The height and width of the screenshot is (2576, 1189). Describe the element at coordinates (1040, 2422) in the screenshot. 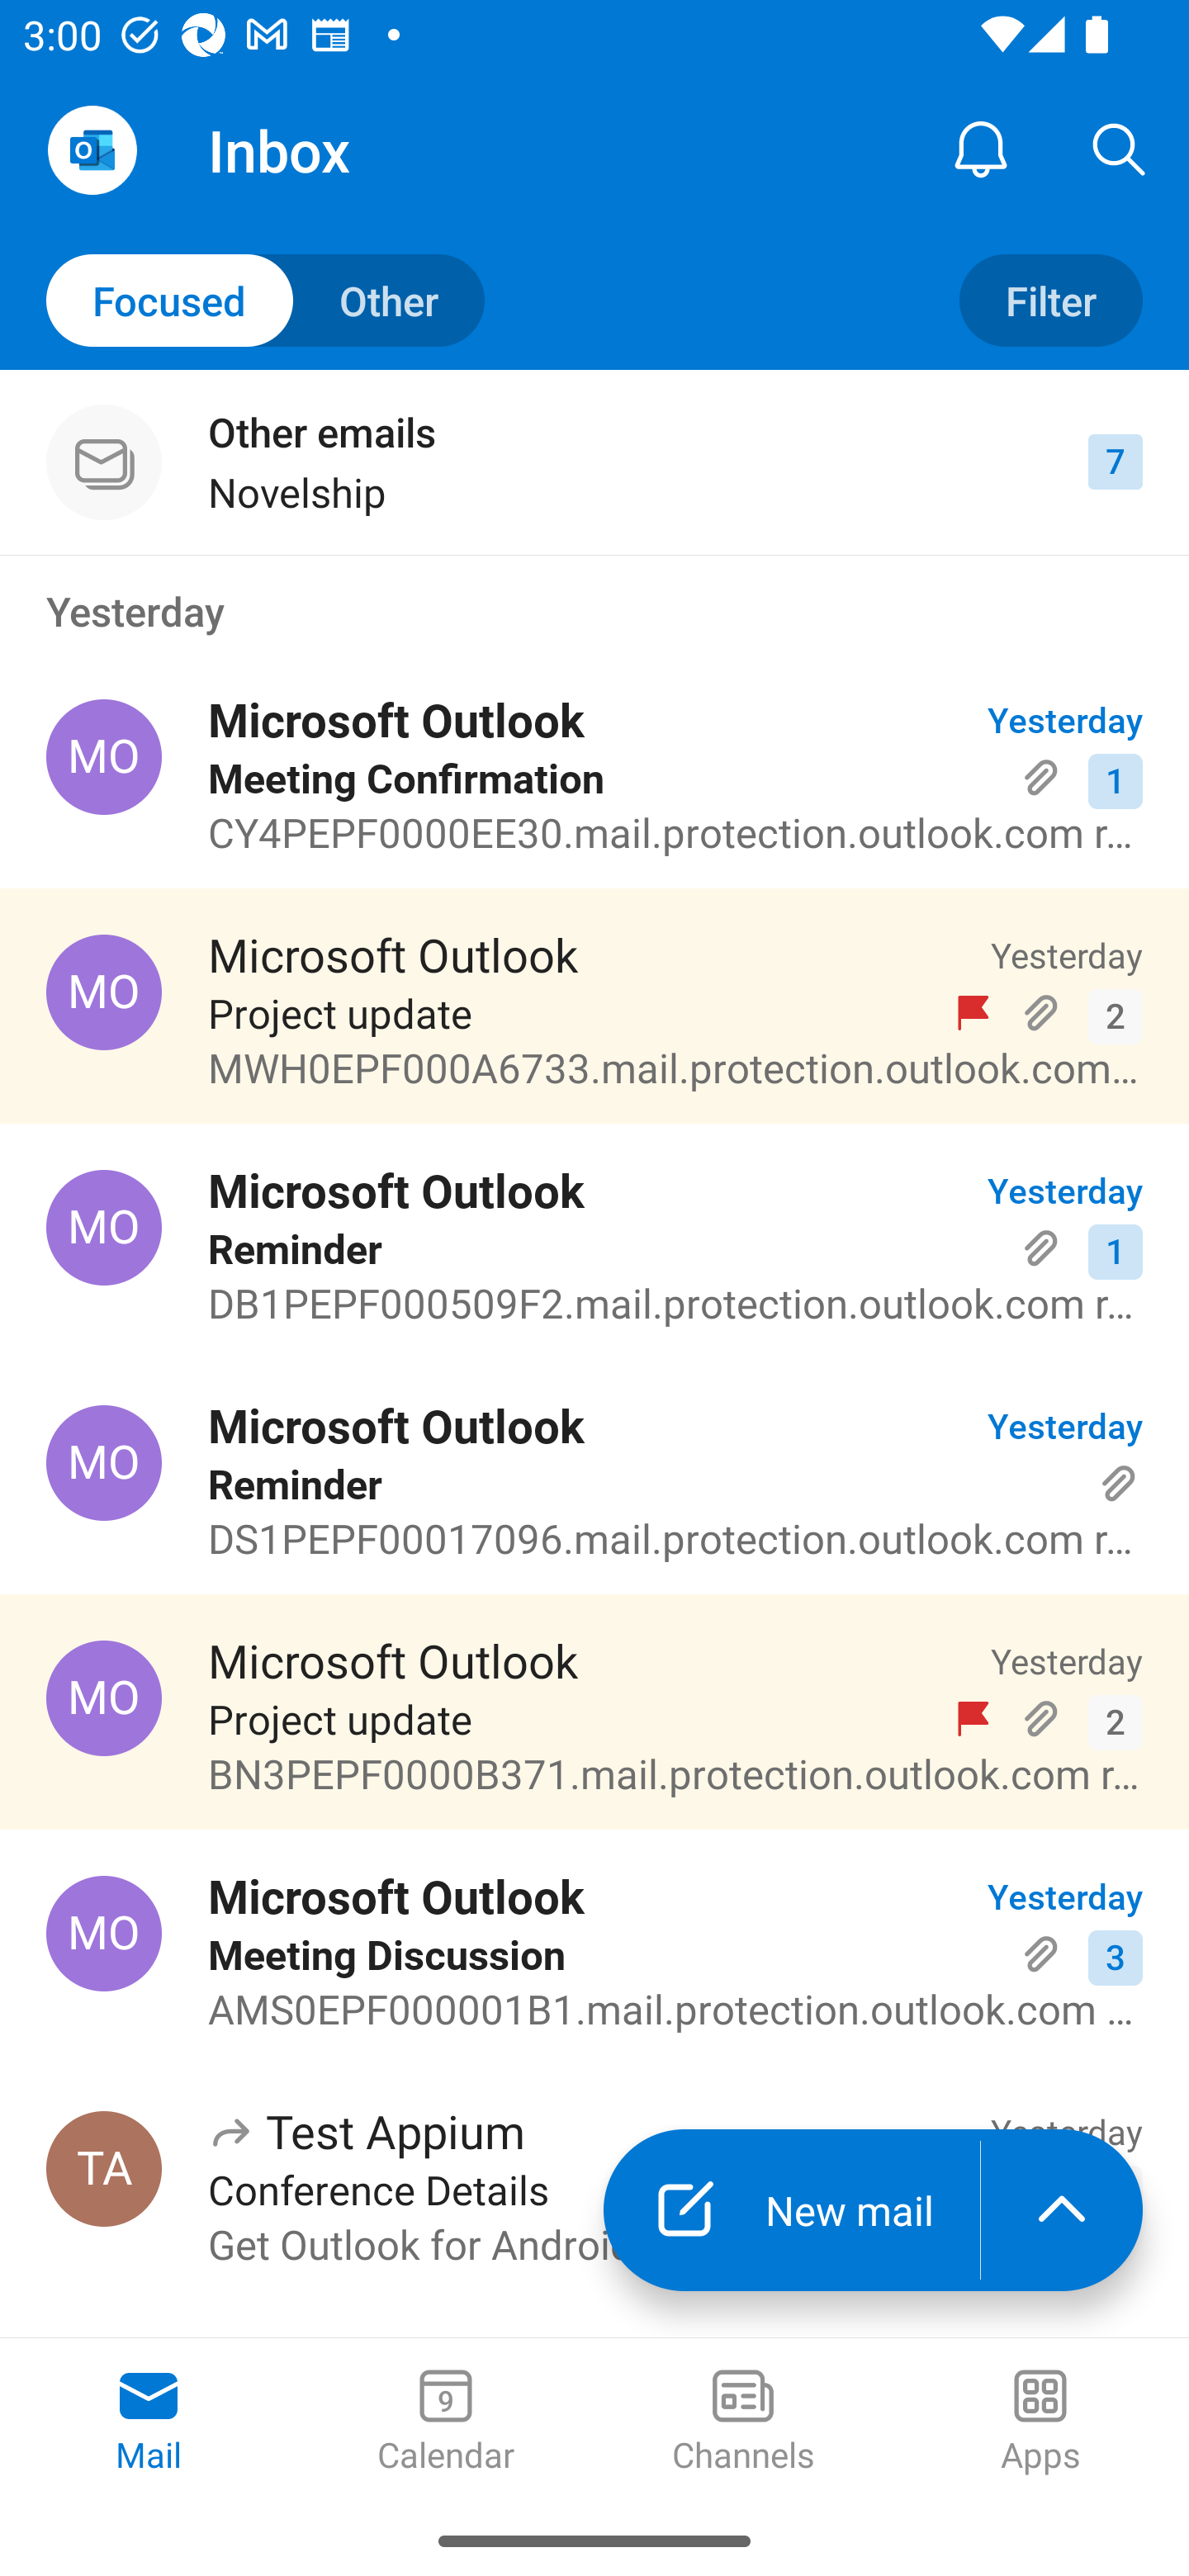

I see `Apps` at that location.